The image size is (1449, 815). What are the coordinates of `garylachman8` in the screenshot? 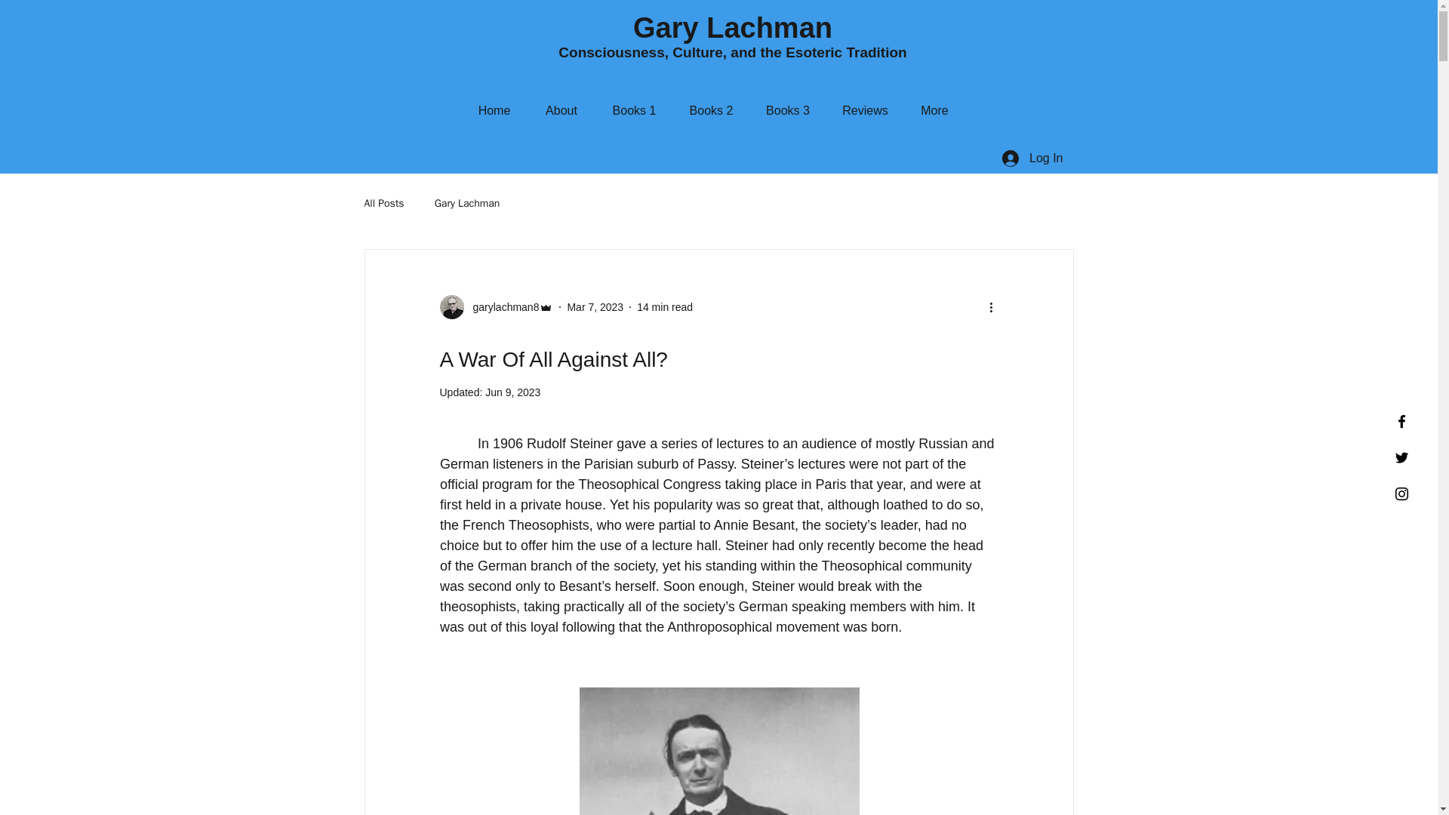 It's located at (496, 306).